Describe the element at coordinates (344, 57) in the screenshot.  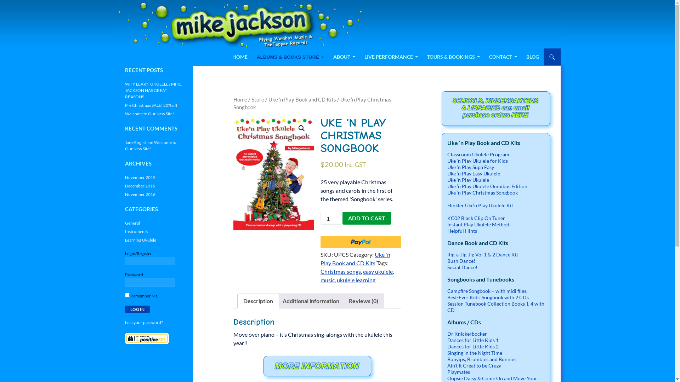
I see `ABOUT` at that location.